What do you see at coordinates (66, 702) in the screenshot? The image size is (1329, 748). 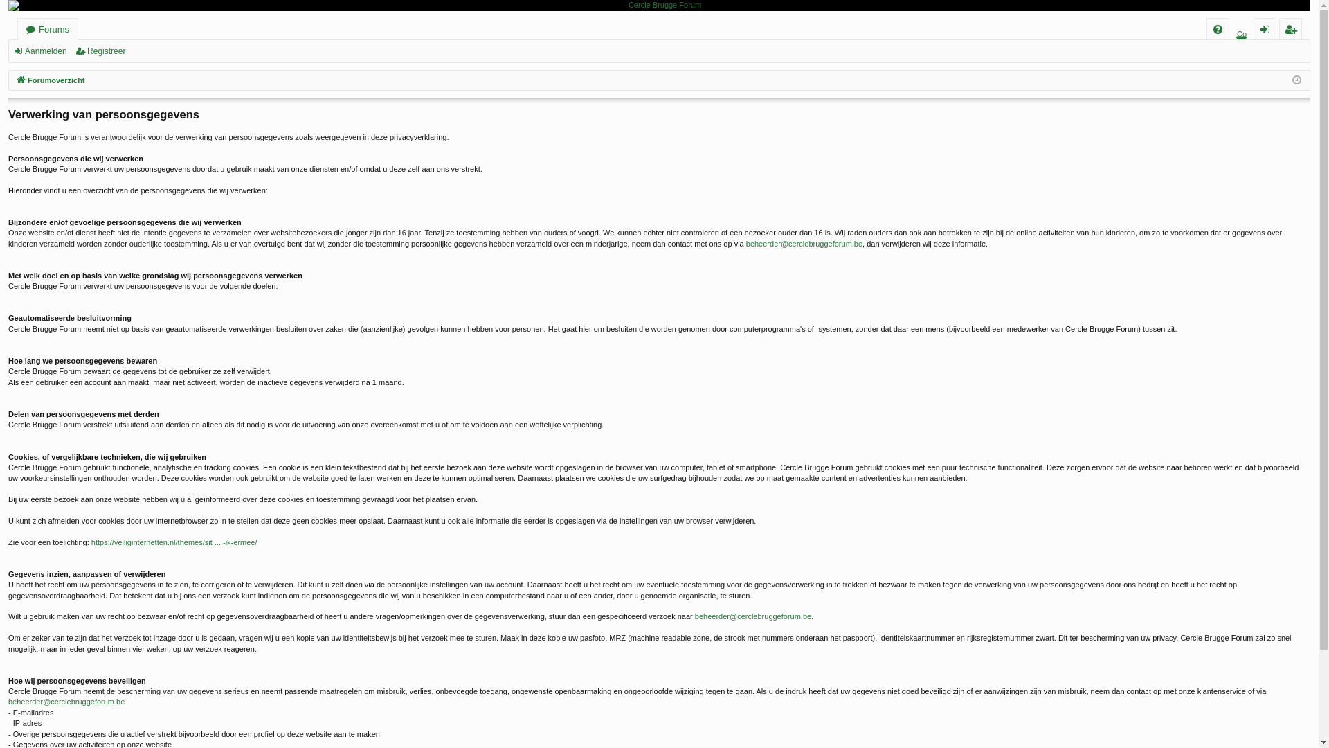 I see `beheerder@cerclebruggeforum.be` at bounding box center [66, 702].